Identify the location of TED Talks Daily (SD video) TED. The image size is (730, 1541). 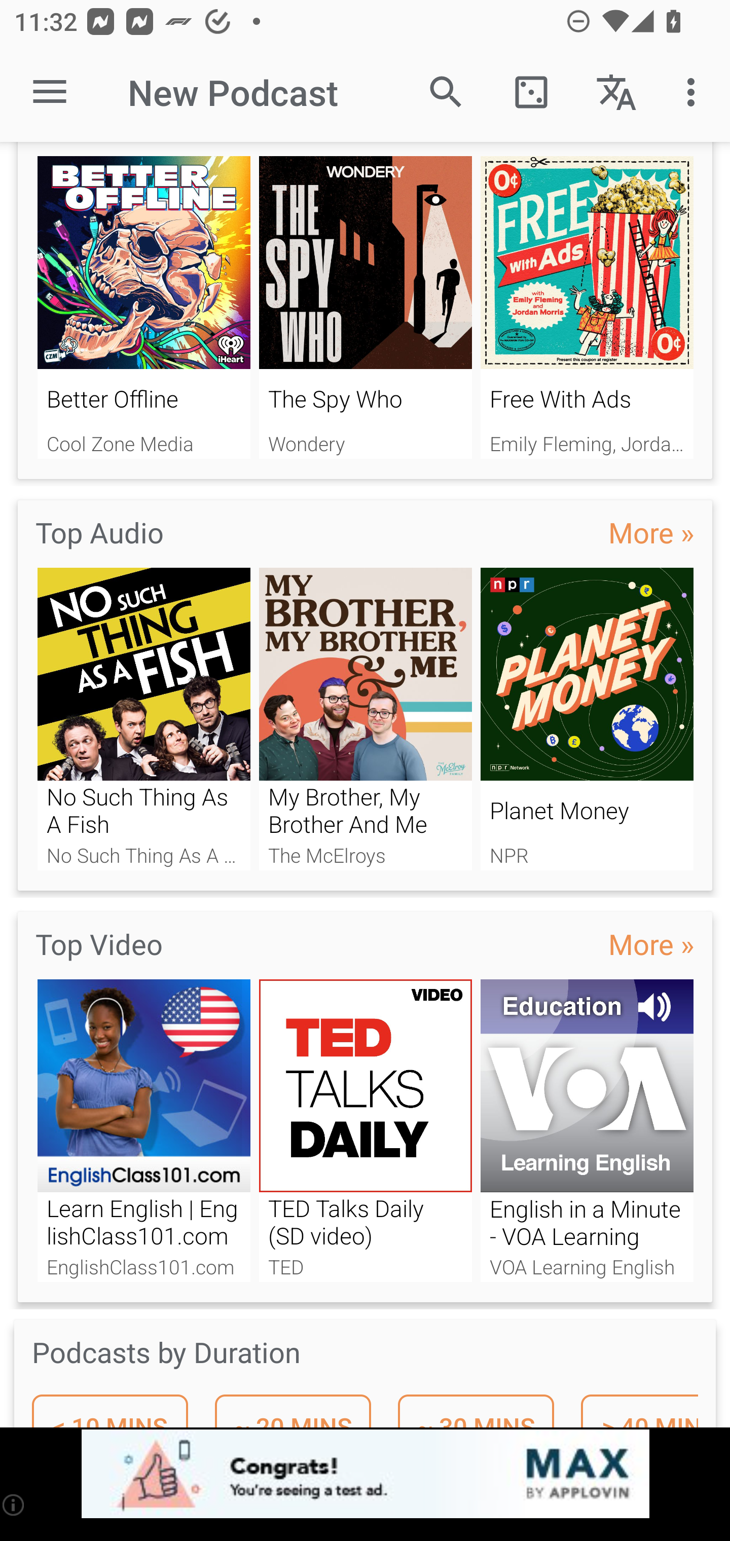
(366, 1131).